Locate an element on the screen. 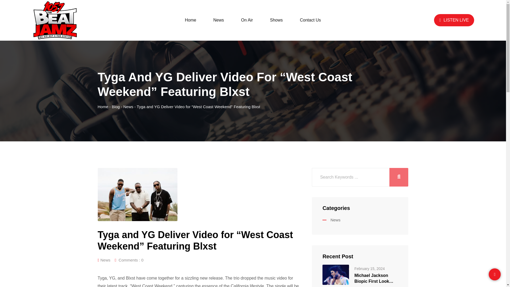 The image size is (510, 287). News is located at coordinates (128, 107).